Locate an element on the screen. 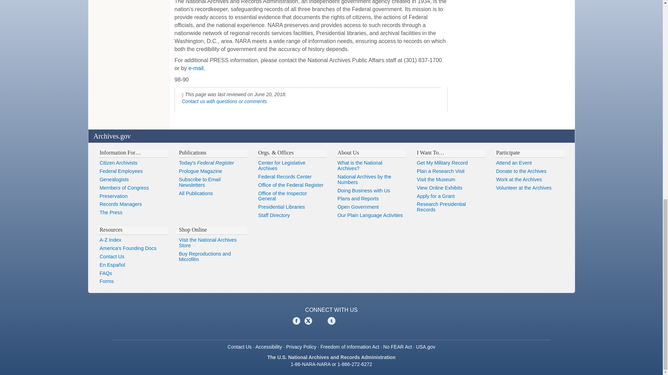 The width and height of the screenshot is (668, 375). Contact us with questions or comments is located at coordinates (224, 101).